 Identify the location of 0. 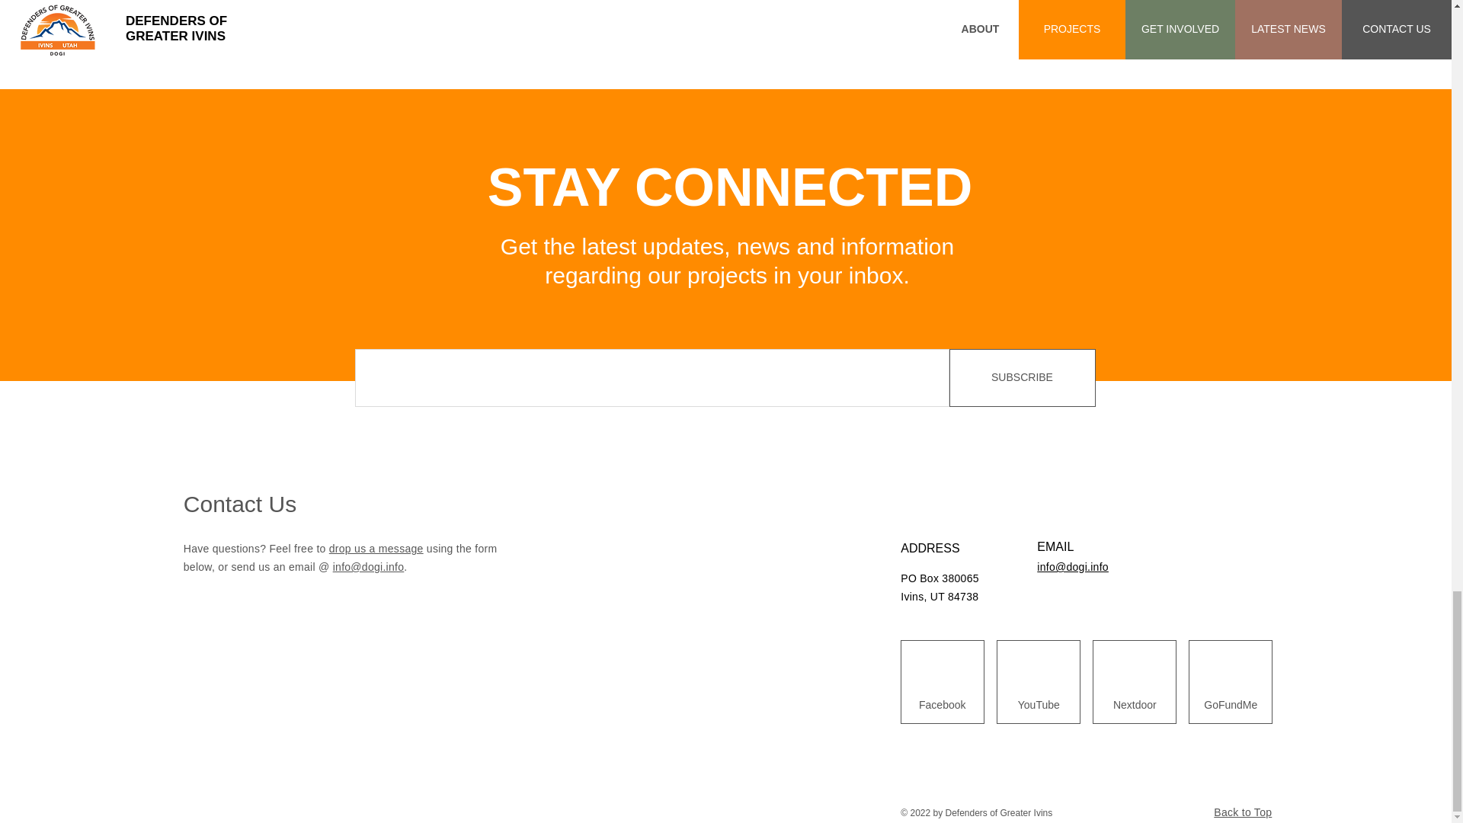
(805, 49).